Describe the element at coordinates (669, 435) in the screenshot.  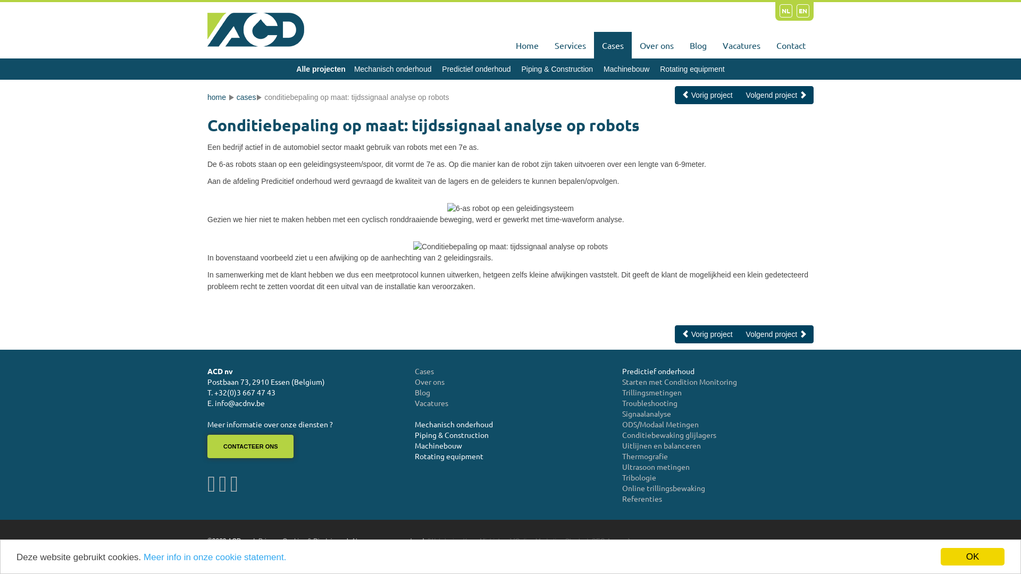
I see `Conditiebewaking glijlagers` at that location.